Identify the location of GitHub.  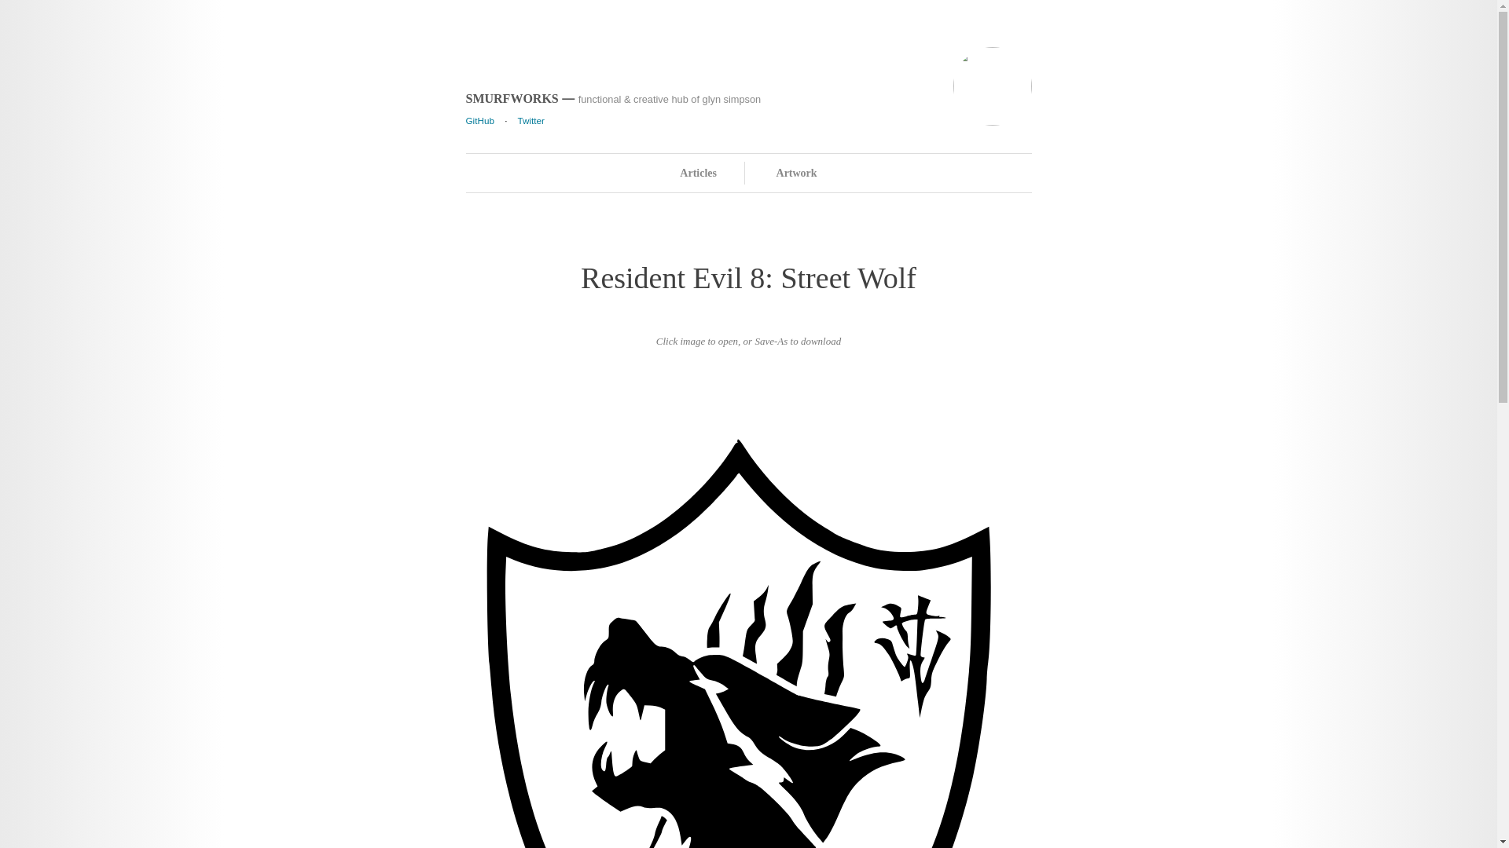
(479, 119).